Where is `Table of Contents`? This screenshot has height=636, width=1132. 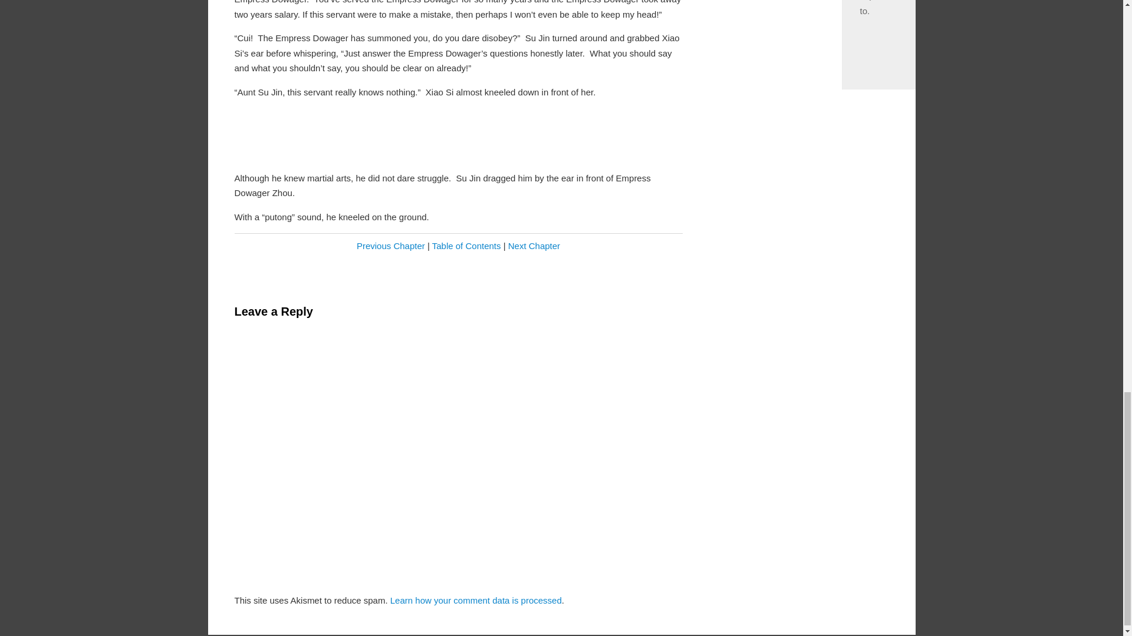 Table of Contents is located at coordinates (467, 246).